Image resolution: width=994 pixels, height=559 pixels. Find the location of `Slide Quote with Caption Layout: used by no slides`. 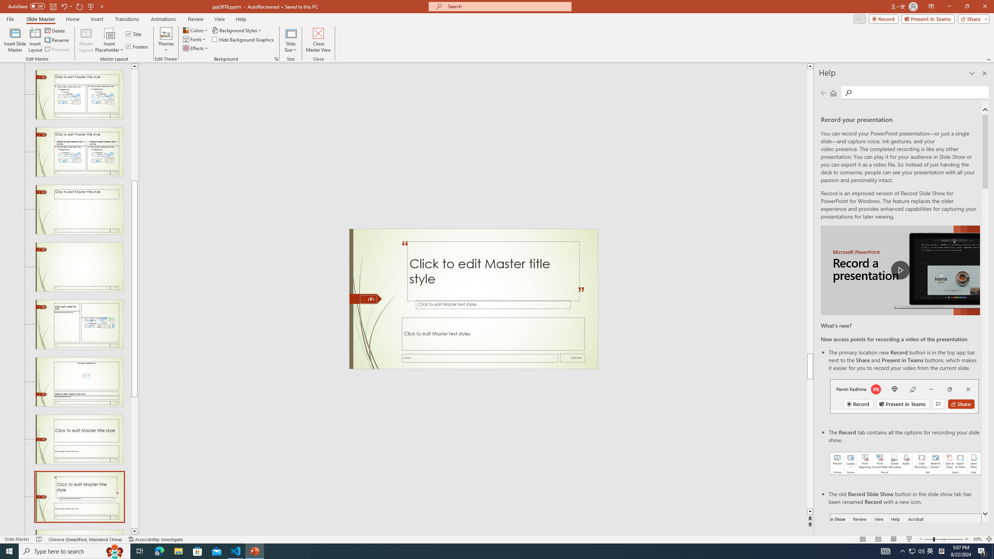

Slide Quote with Caption Layout: used by no slides is located at coordinates (79, 497).